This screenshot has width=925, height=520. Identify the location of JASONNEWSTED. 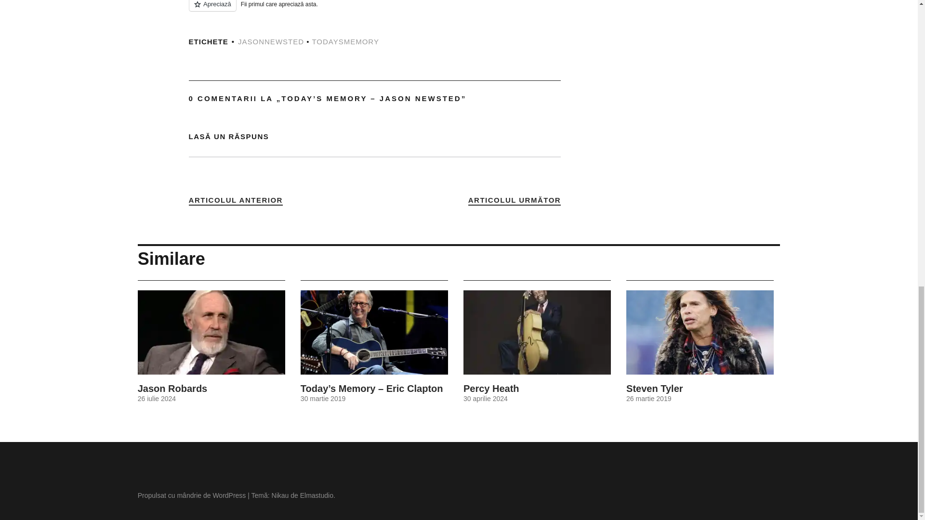
(271, 41).